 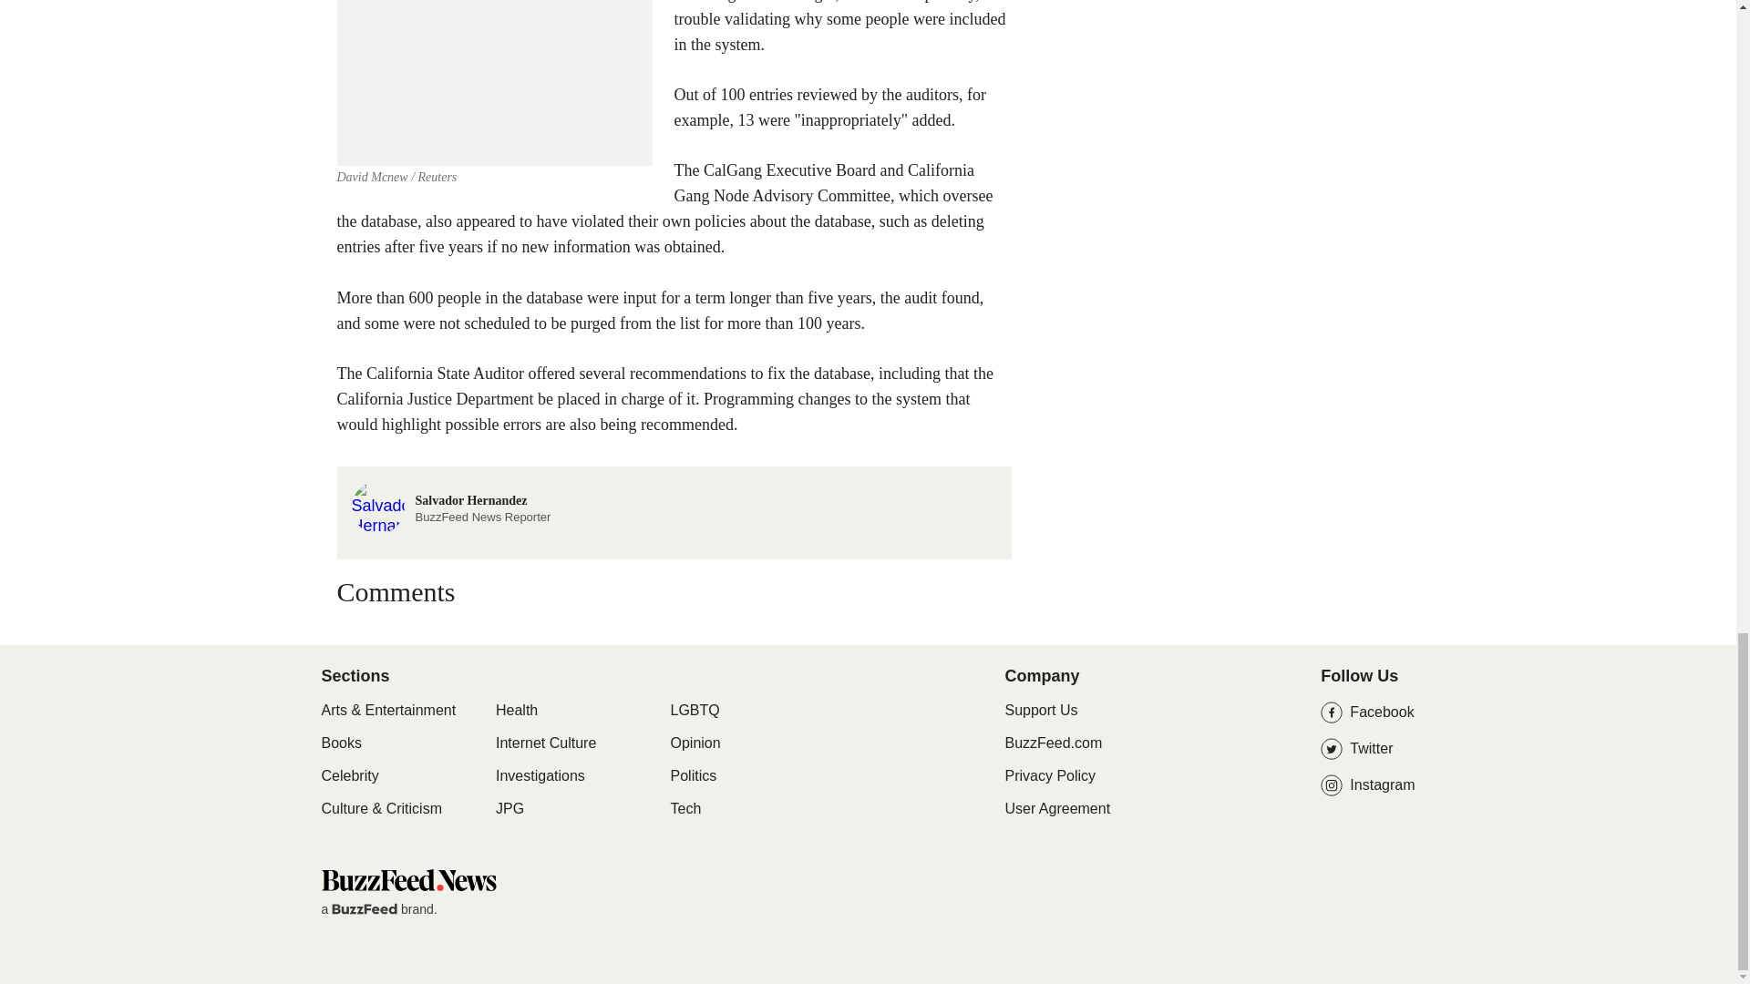 What do you see at coordinates (694, 776) in the screenshot?
I see `Politics` at bounding box center [694, 776].